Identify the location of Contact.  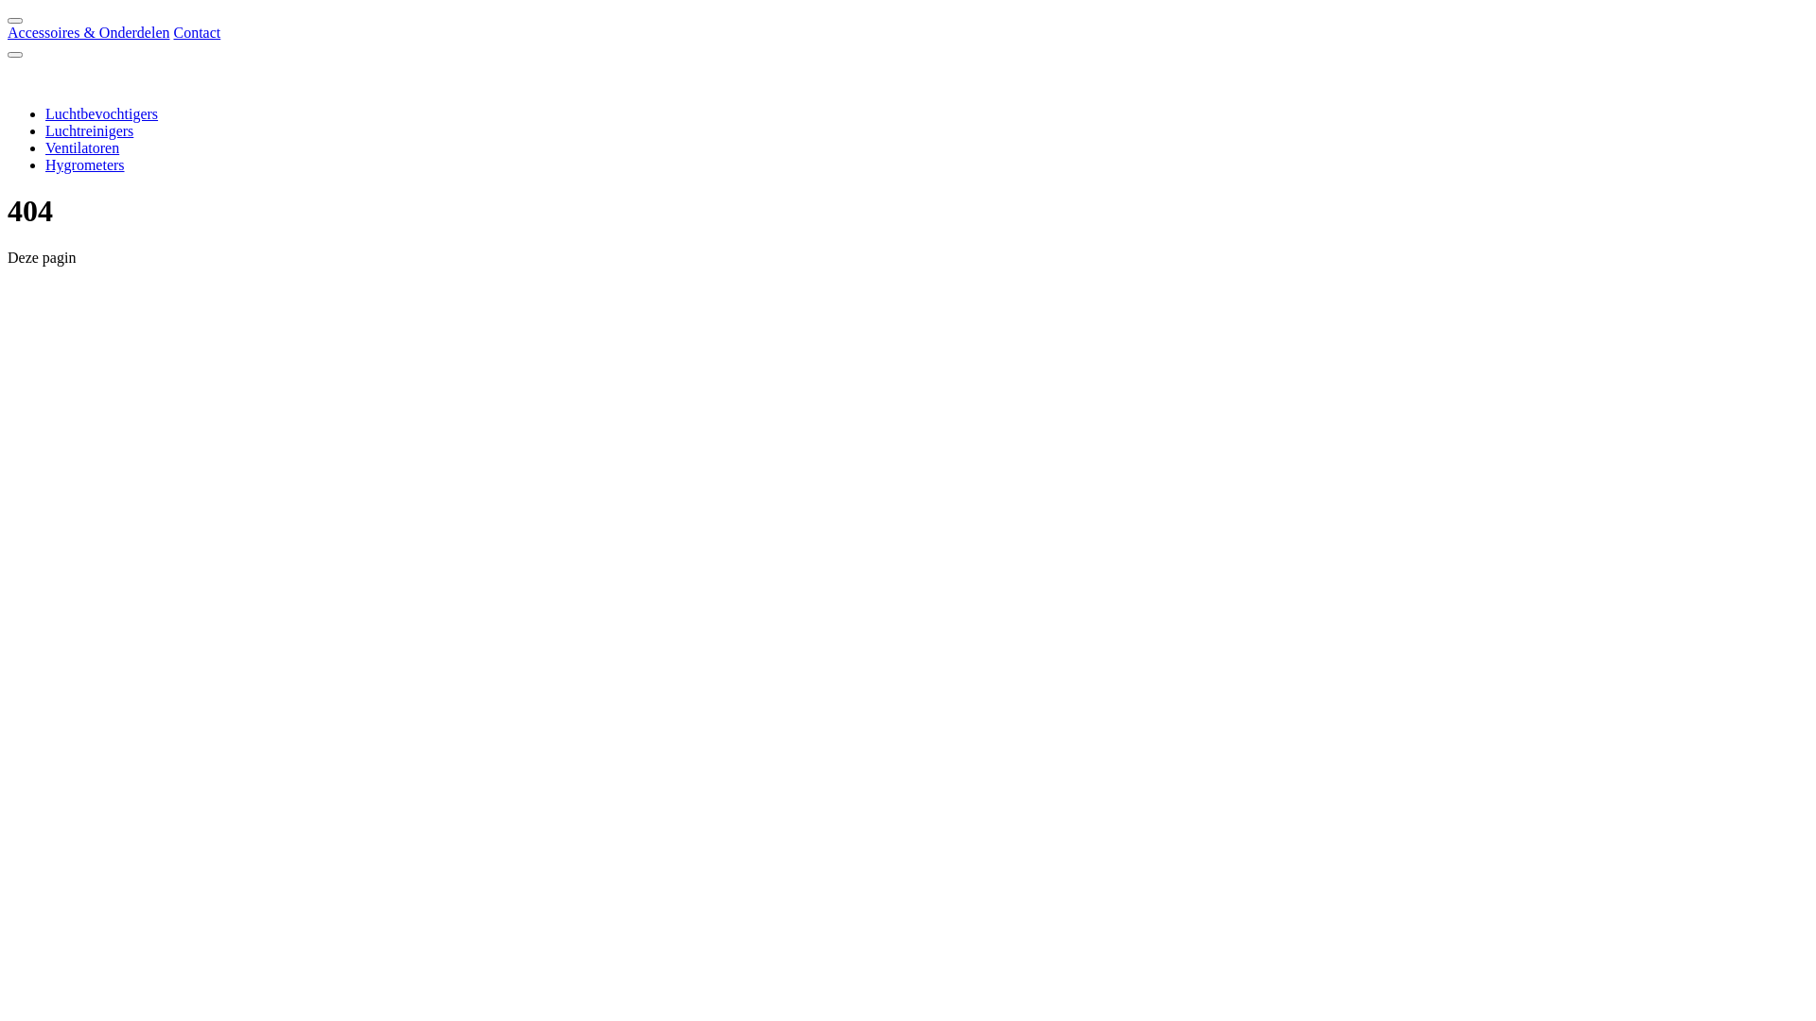
(198, 32).